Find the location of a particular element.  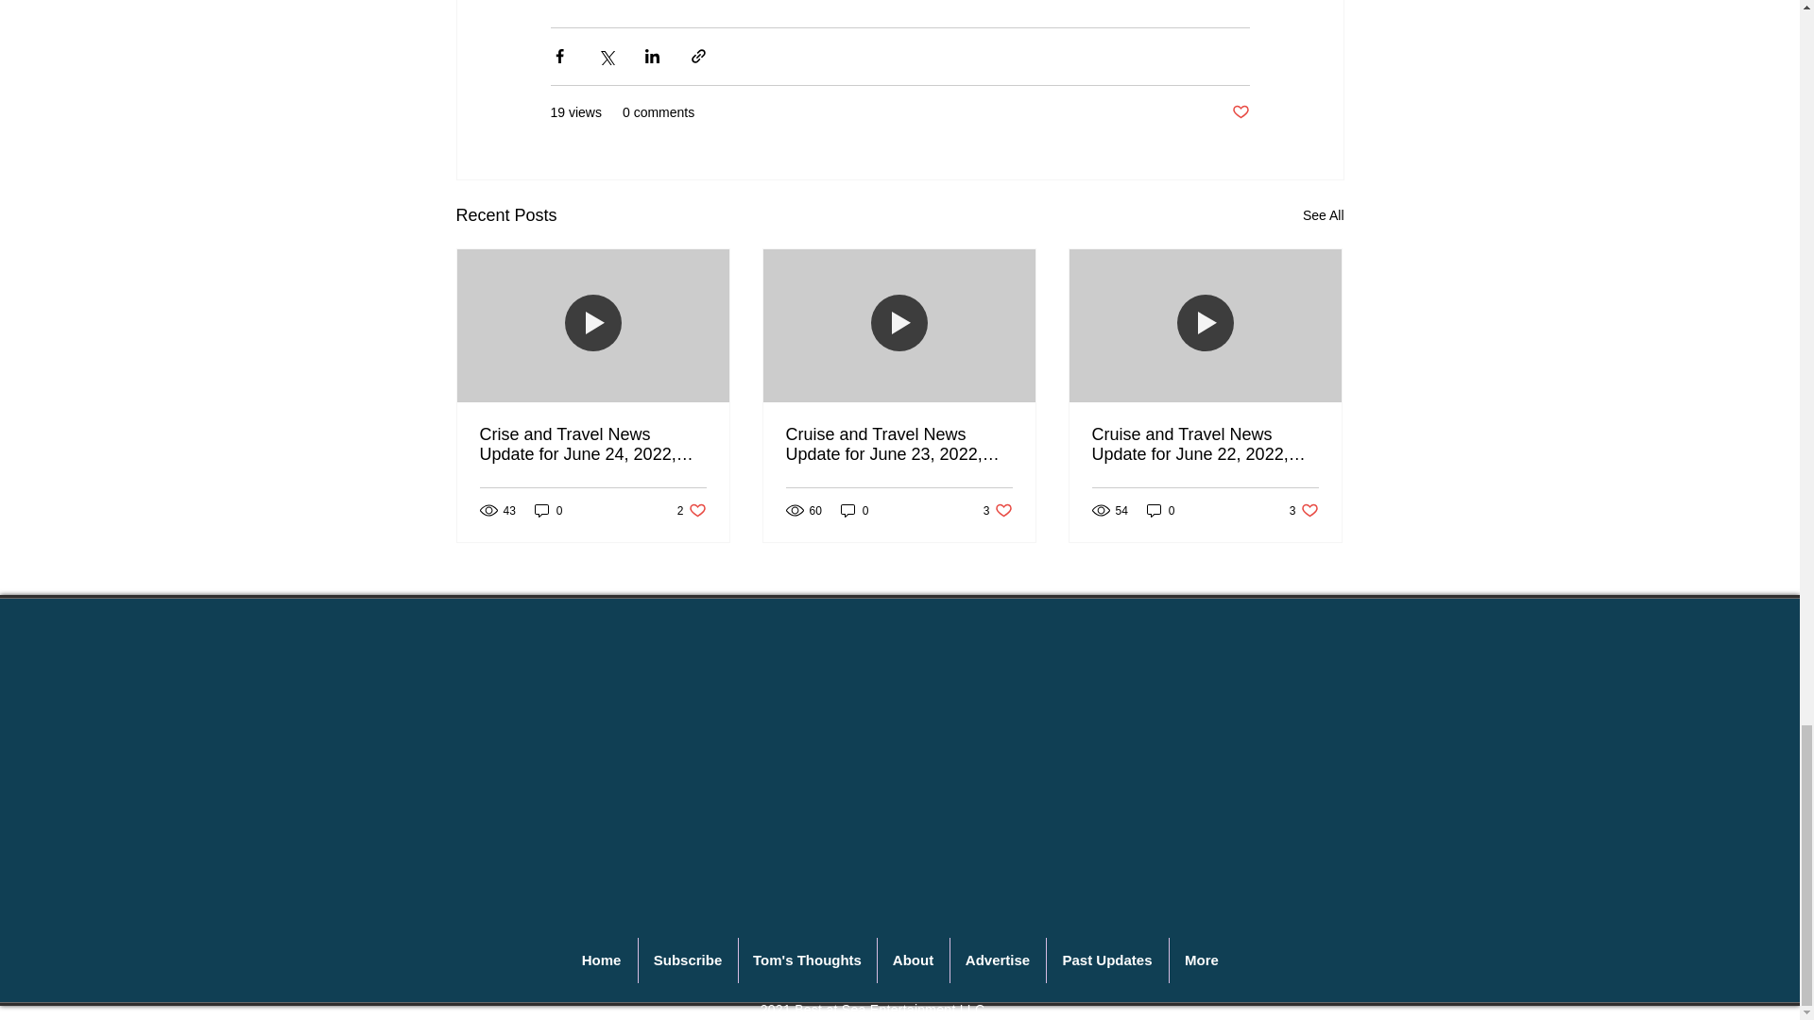

0 is located at coordinates (600, 960).